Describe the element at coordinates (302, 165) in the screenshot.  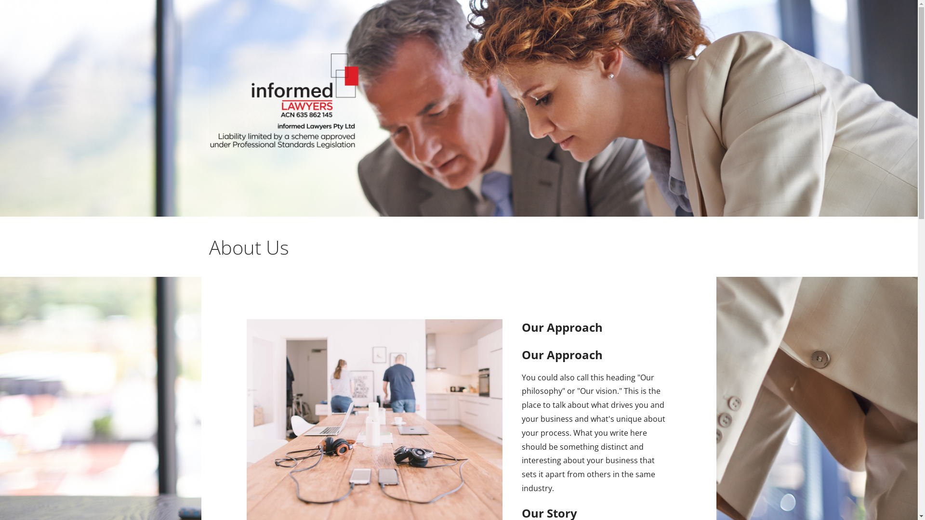
I see `informed Lawyers Pty Ltd` at that location.